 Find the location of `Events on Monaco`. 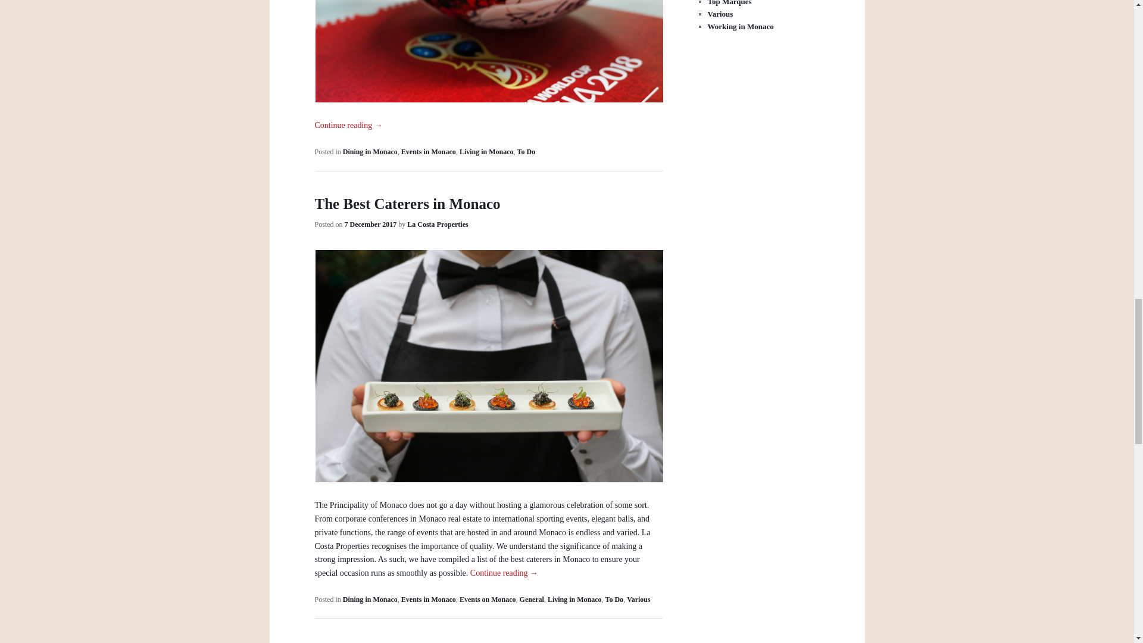

Events on Monaco is located at coordinates (488, 600).